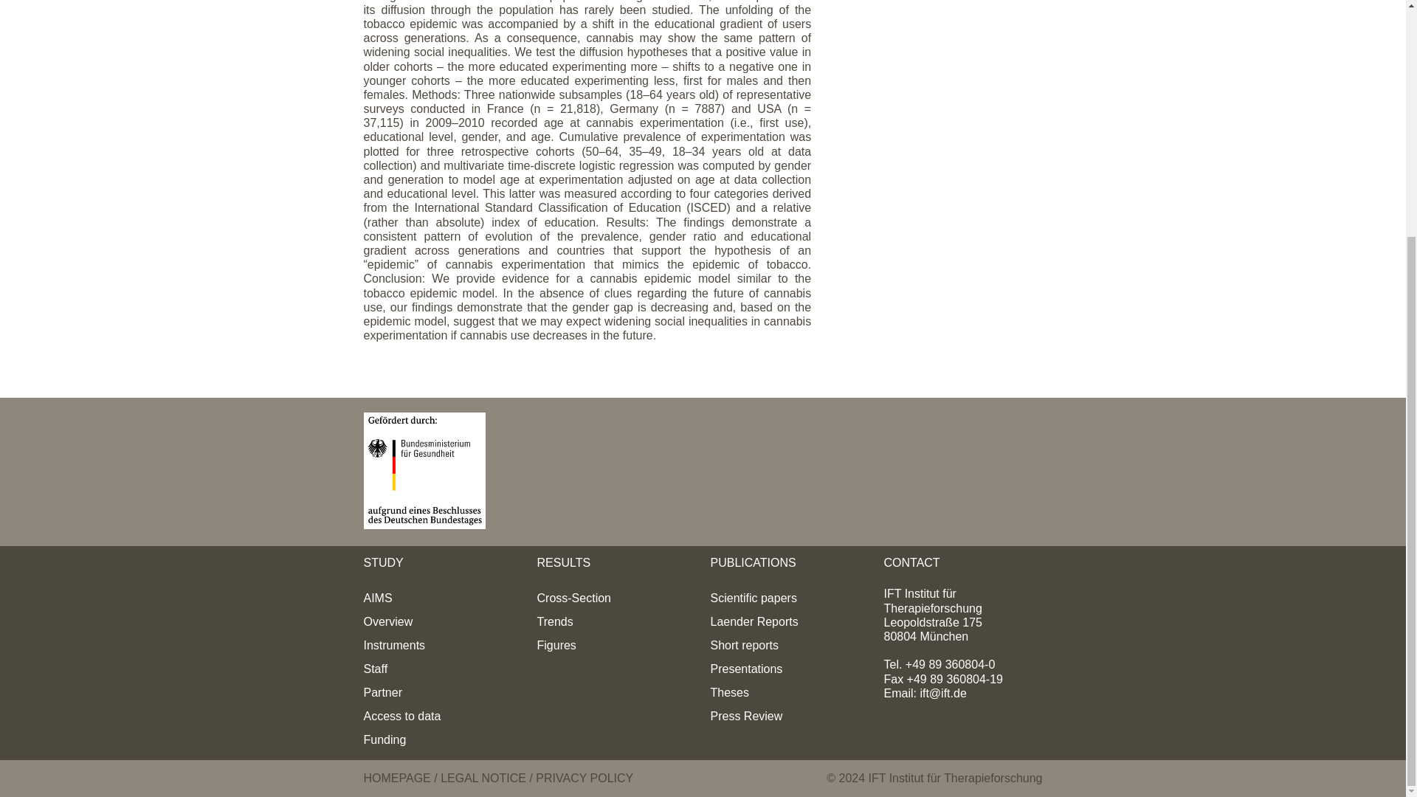  I want to click on Overview, so click(387, 621).